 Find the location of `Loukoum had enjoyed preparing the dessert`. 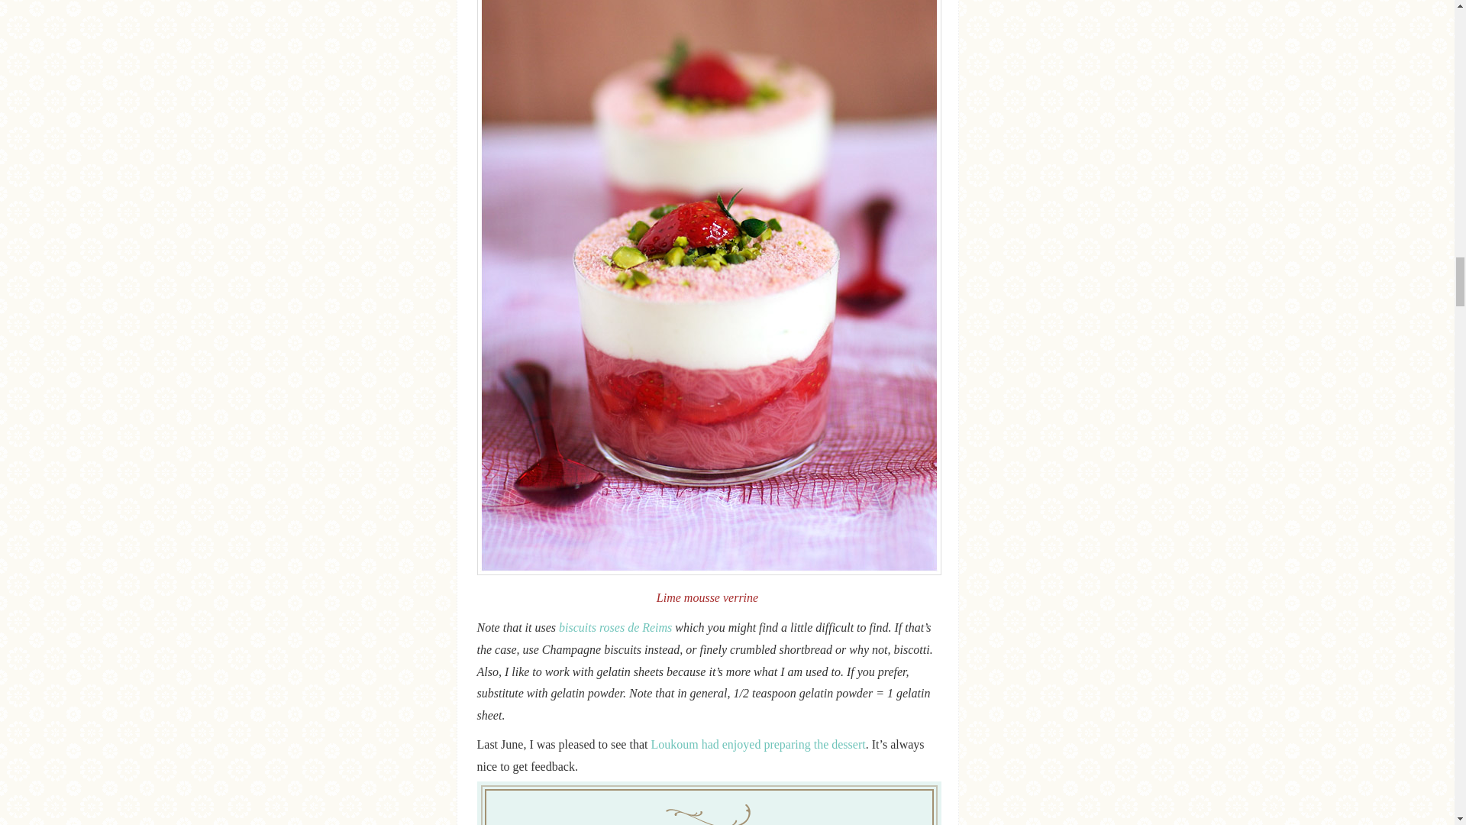

Loukoum had enjoyed preparing the dessert is located at coordinates (757, 744).